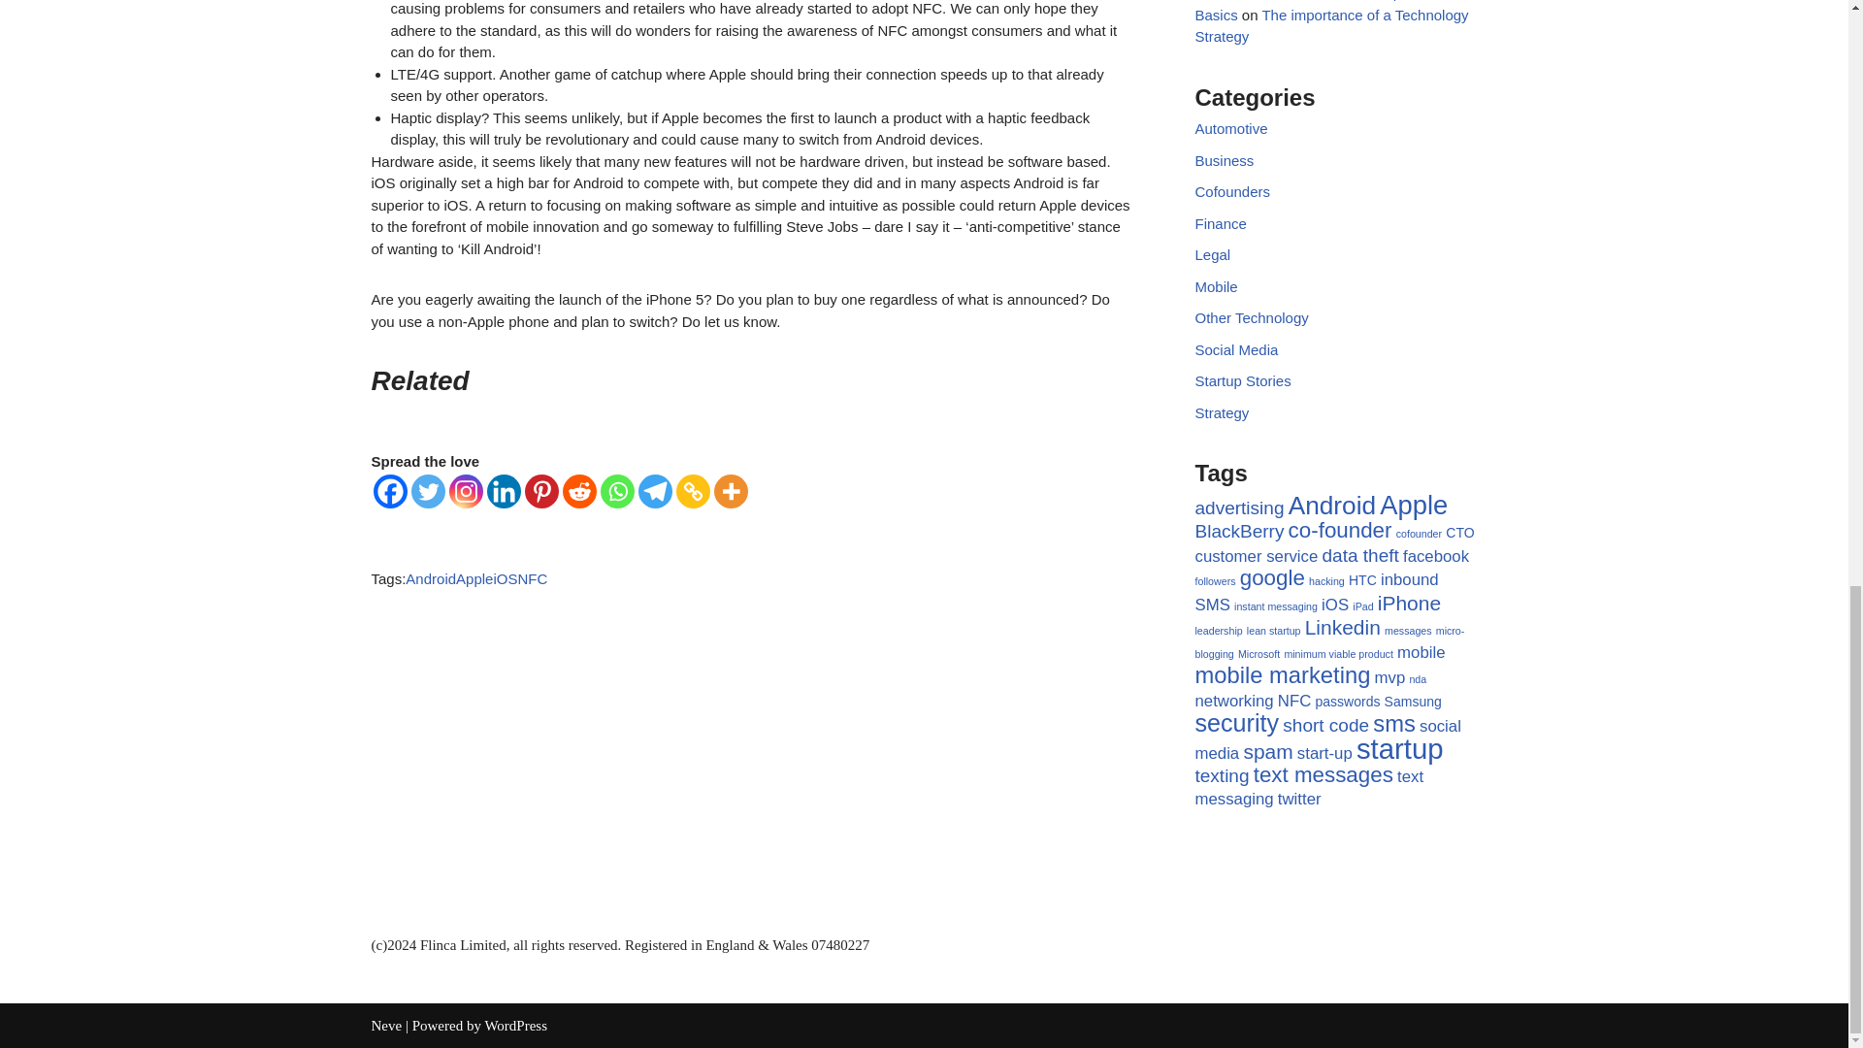 The image size is (1863, 1048). Describe the element at coordinates (474, 578) in the screenshot. I see `Apple` at that location.